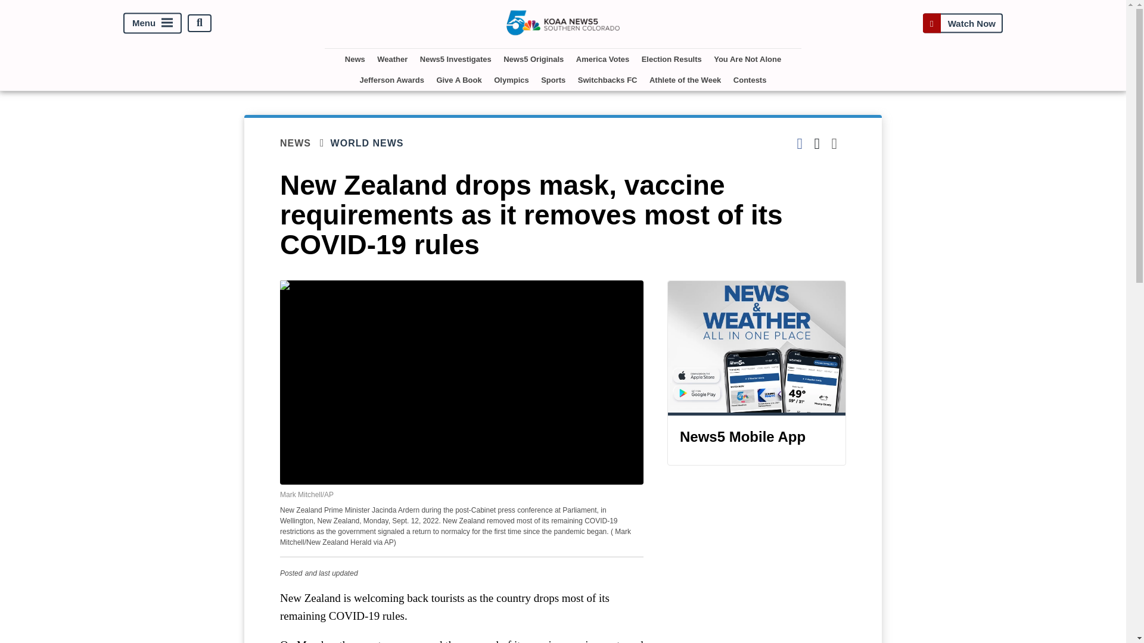 The height and width of the screenshot is (643, 1144). What do you see at coordinates (153, 23) in the screenshot?
I see `Menu` at bounding box center [153, 23].